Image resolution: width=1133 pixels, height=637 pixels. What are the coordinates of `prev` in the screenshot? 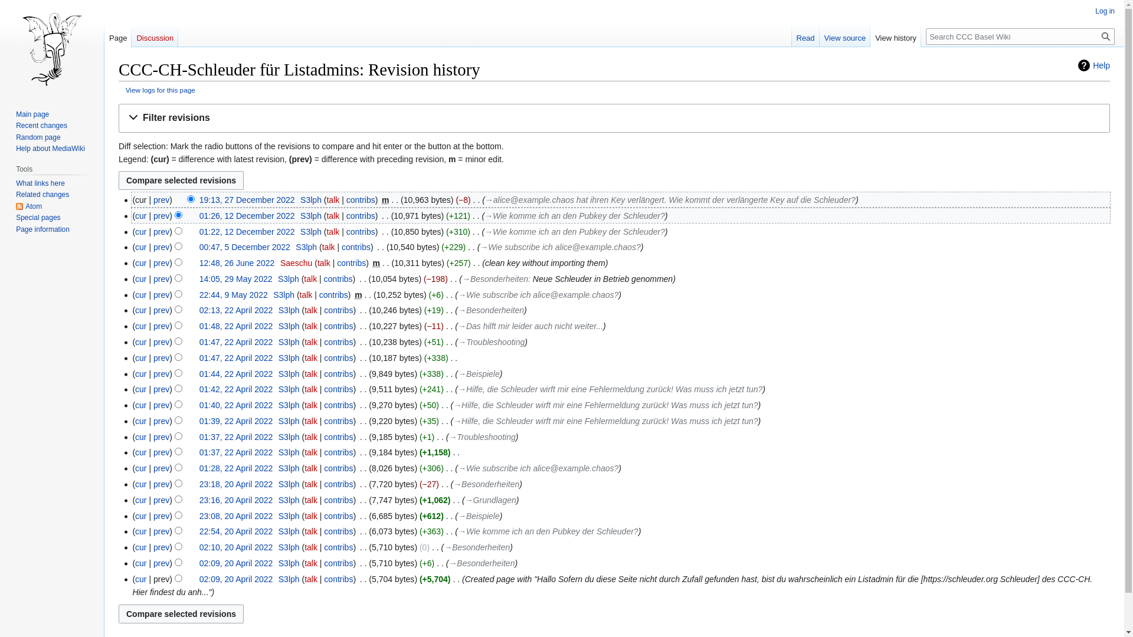 It's located at (162, 374).